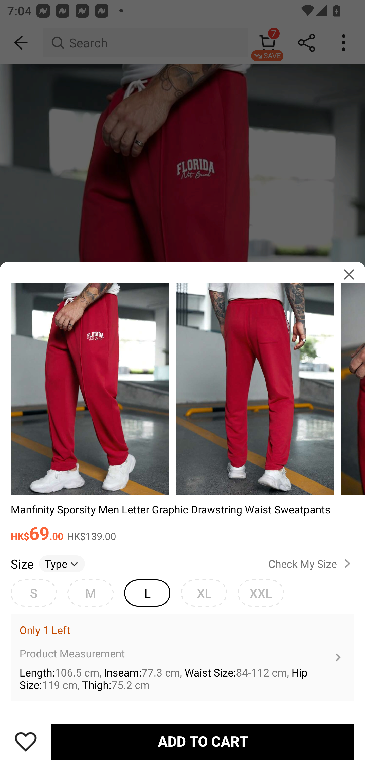 The width and height of the screenshot is (365, 772). Describe the element at coordinates (311, 563) in the screenshot. I see `Check My Size` at that location.